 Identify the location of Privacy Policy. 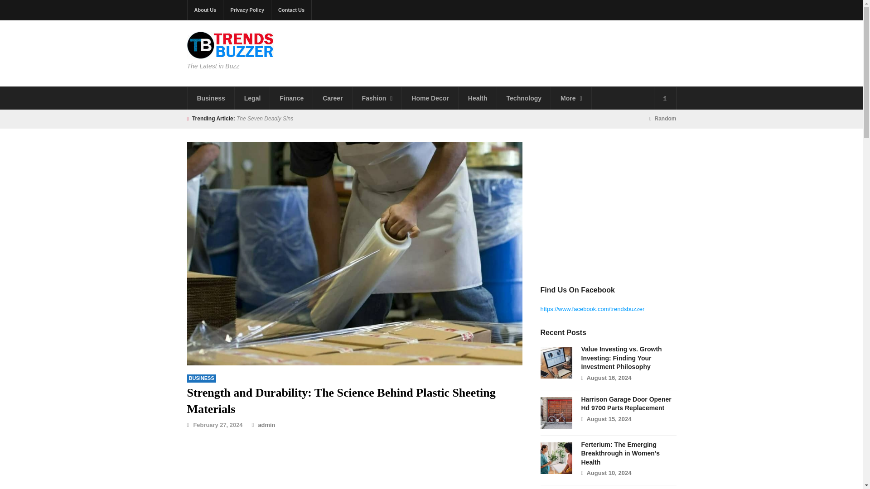
(247, 10).